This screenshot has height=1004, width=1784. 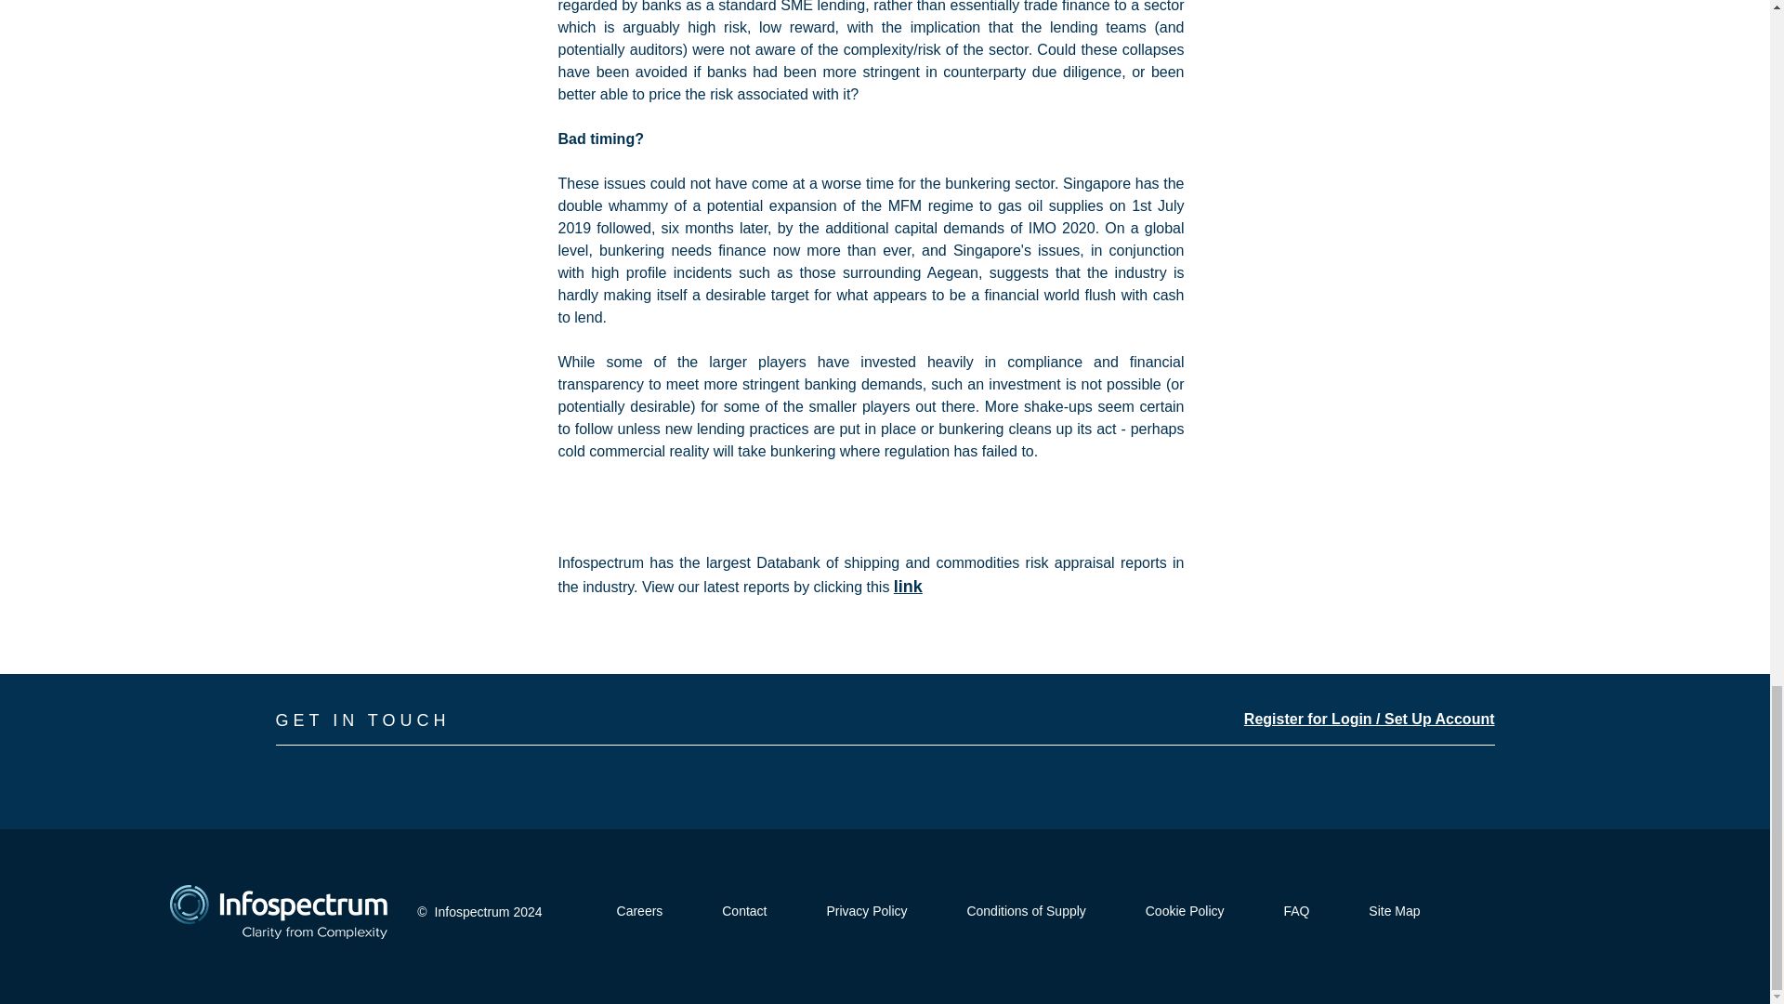 I want to click on Conditions of Supply, so click(x=1026, y=911).